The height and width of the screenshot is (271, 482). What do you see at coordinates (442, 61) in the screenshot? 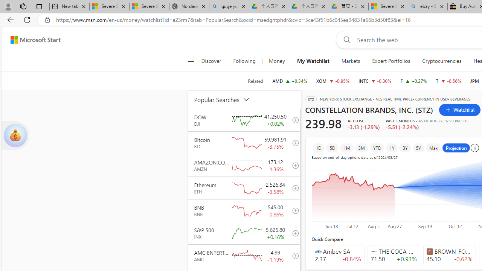
I see `Cryptocurrencies` at bounding box center [442, 61].